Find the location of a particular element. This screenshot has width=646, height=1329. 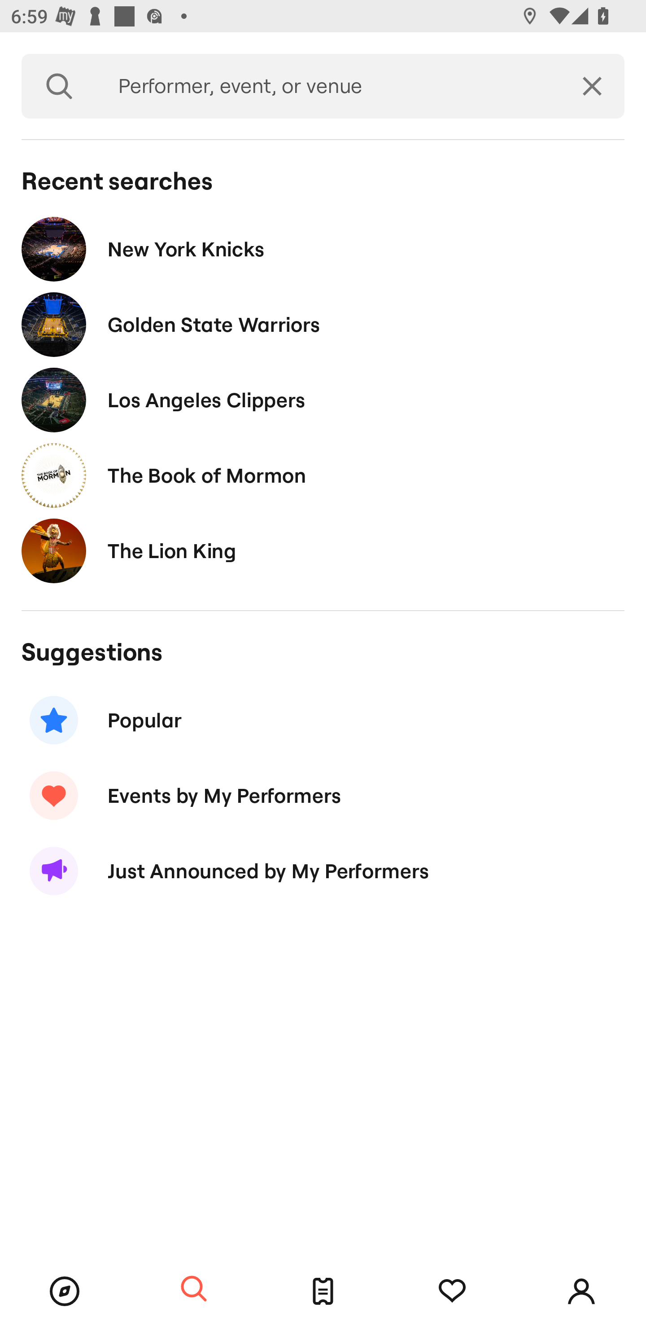

The Book of Mormon is located at coordinates (323, 475).